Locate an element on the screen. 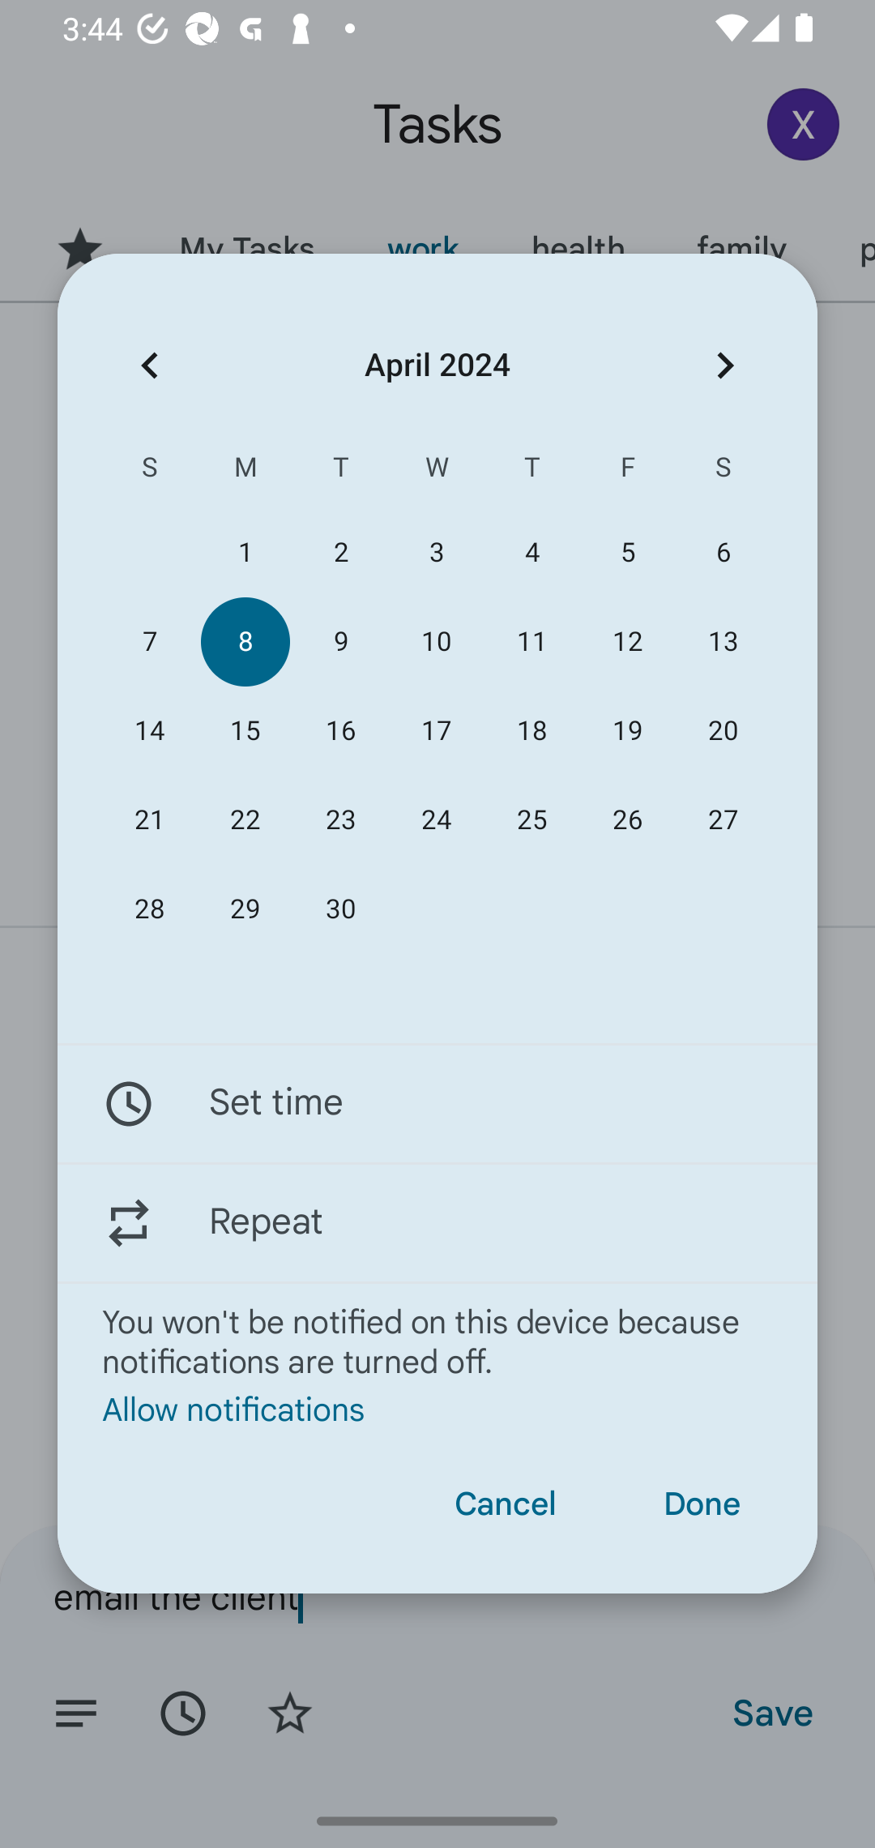 This screenshot has width=875, height=1848. Set time is located at coordinates (437, 1104).